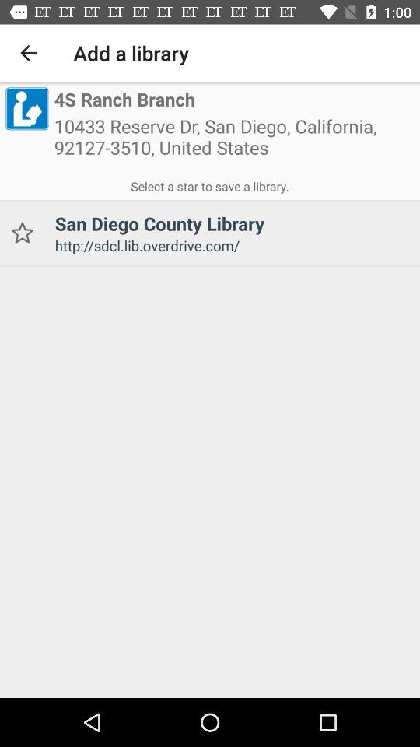 The image size is (420, 747). What do you see at coordinates (22, 233) in the screenshot?
I see `add to favorites` at bounding box center [22, 233].